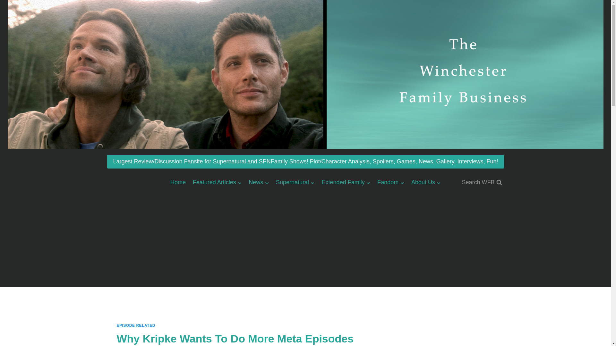 The height and width of the screenshot is (346, 616). Describe the element at coordinates (178, 182) in the screenshot. I see `Home` at that location.